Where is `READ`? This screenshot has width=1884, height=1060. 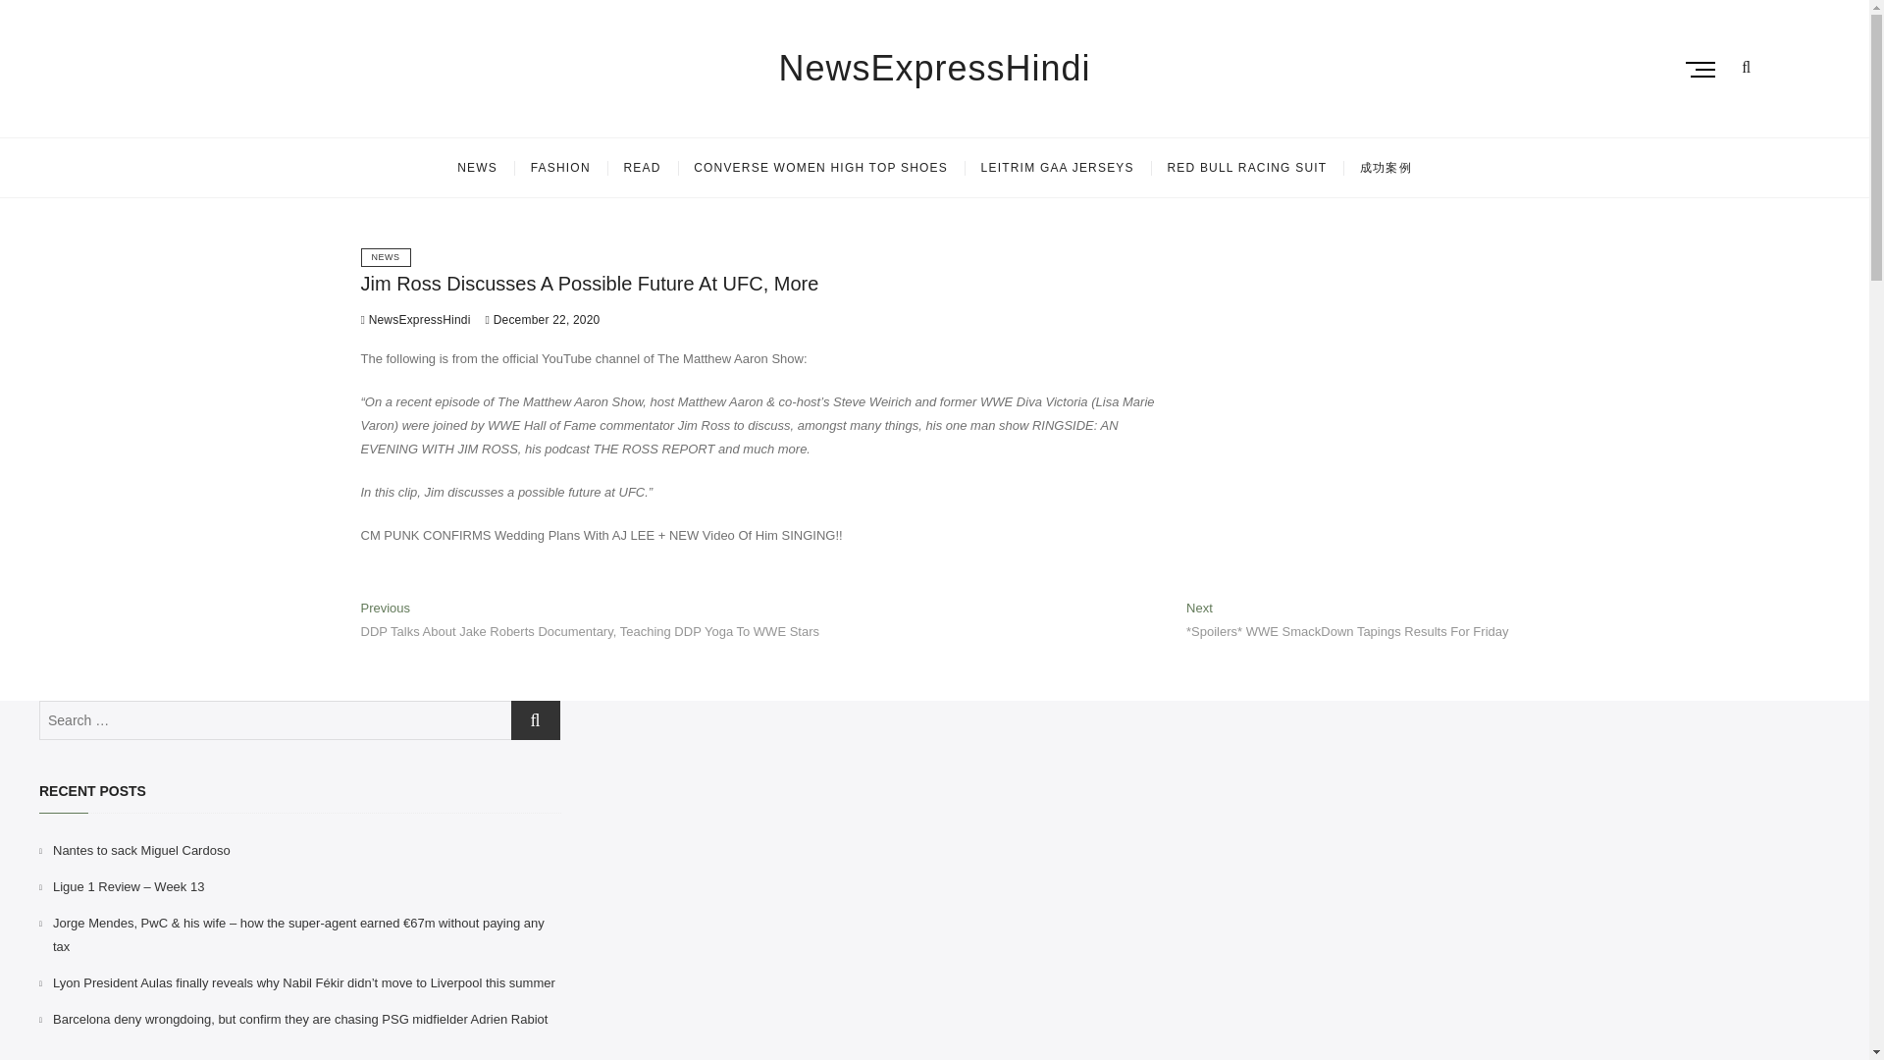
READ is located at coordinates (642, 167).